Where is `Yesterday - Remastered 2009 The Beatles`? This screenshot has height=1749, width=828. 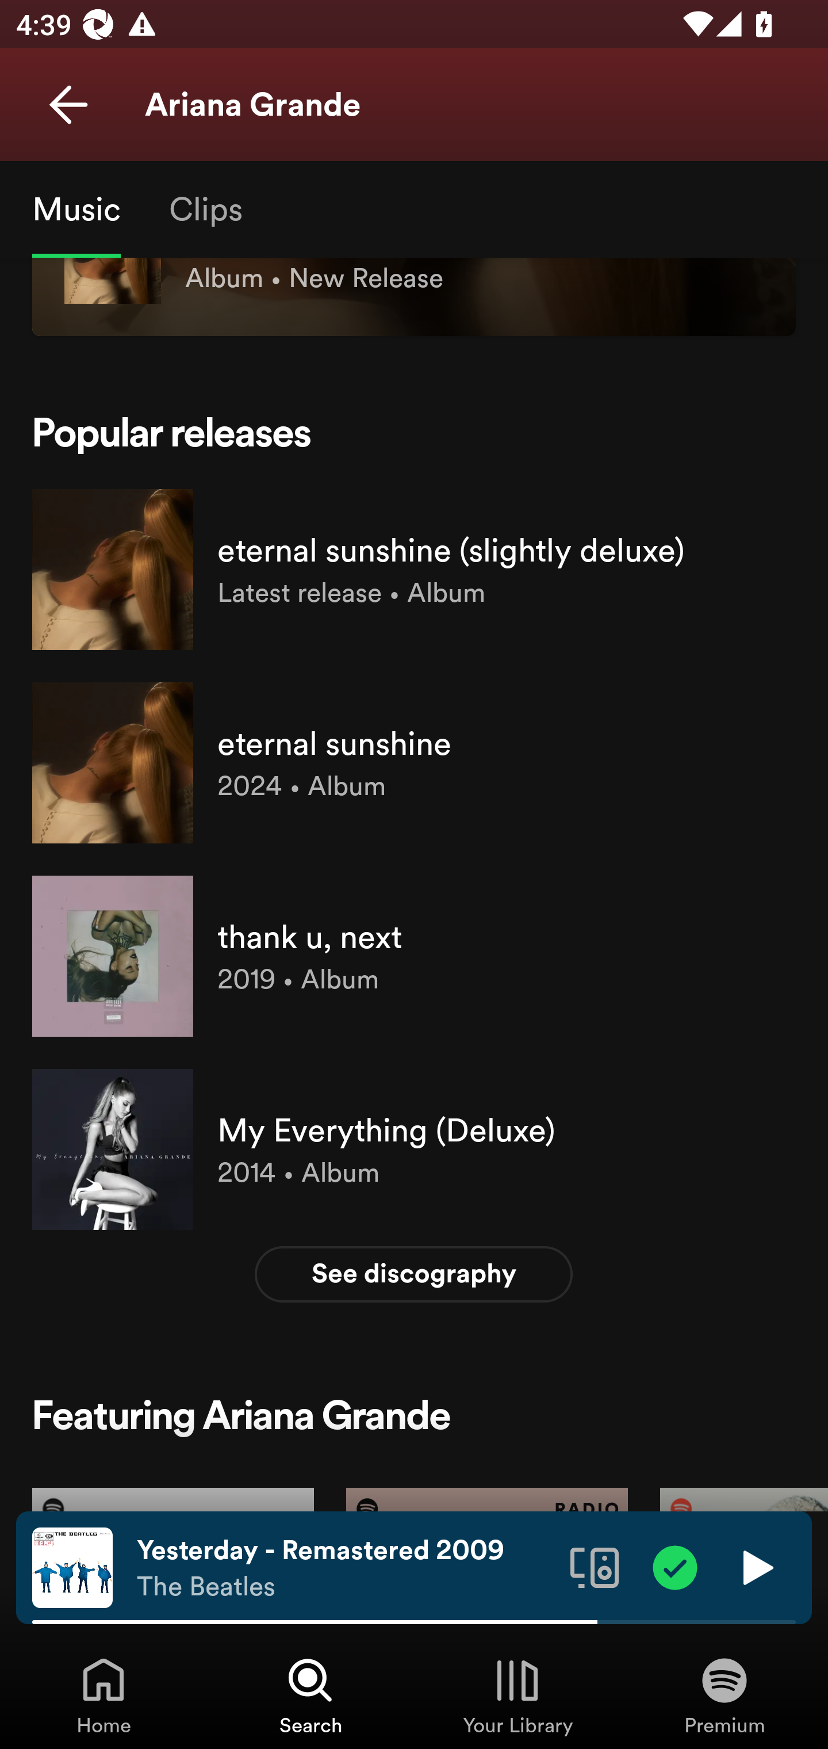 Yesterday - Remastered 2009 The Beatles is located at coordinates (345, 1568).